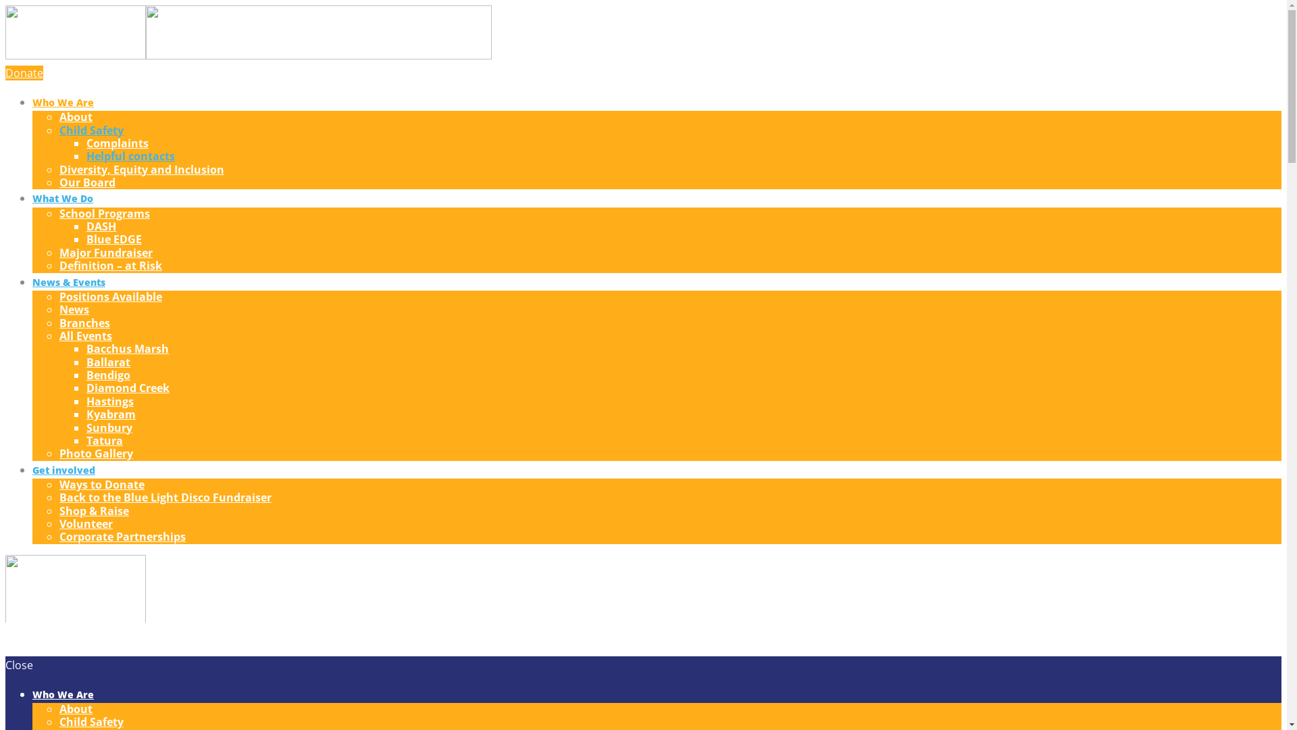  I want to click on Child Safety, so click(92, 722).